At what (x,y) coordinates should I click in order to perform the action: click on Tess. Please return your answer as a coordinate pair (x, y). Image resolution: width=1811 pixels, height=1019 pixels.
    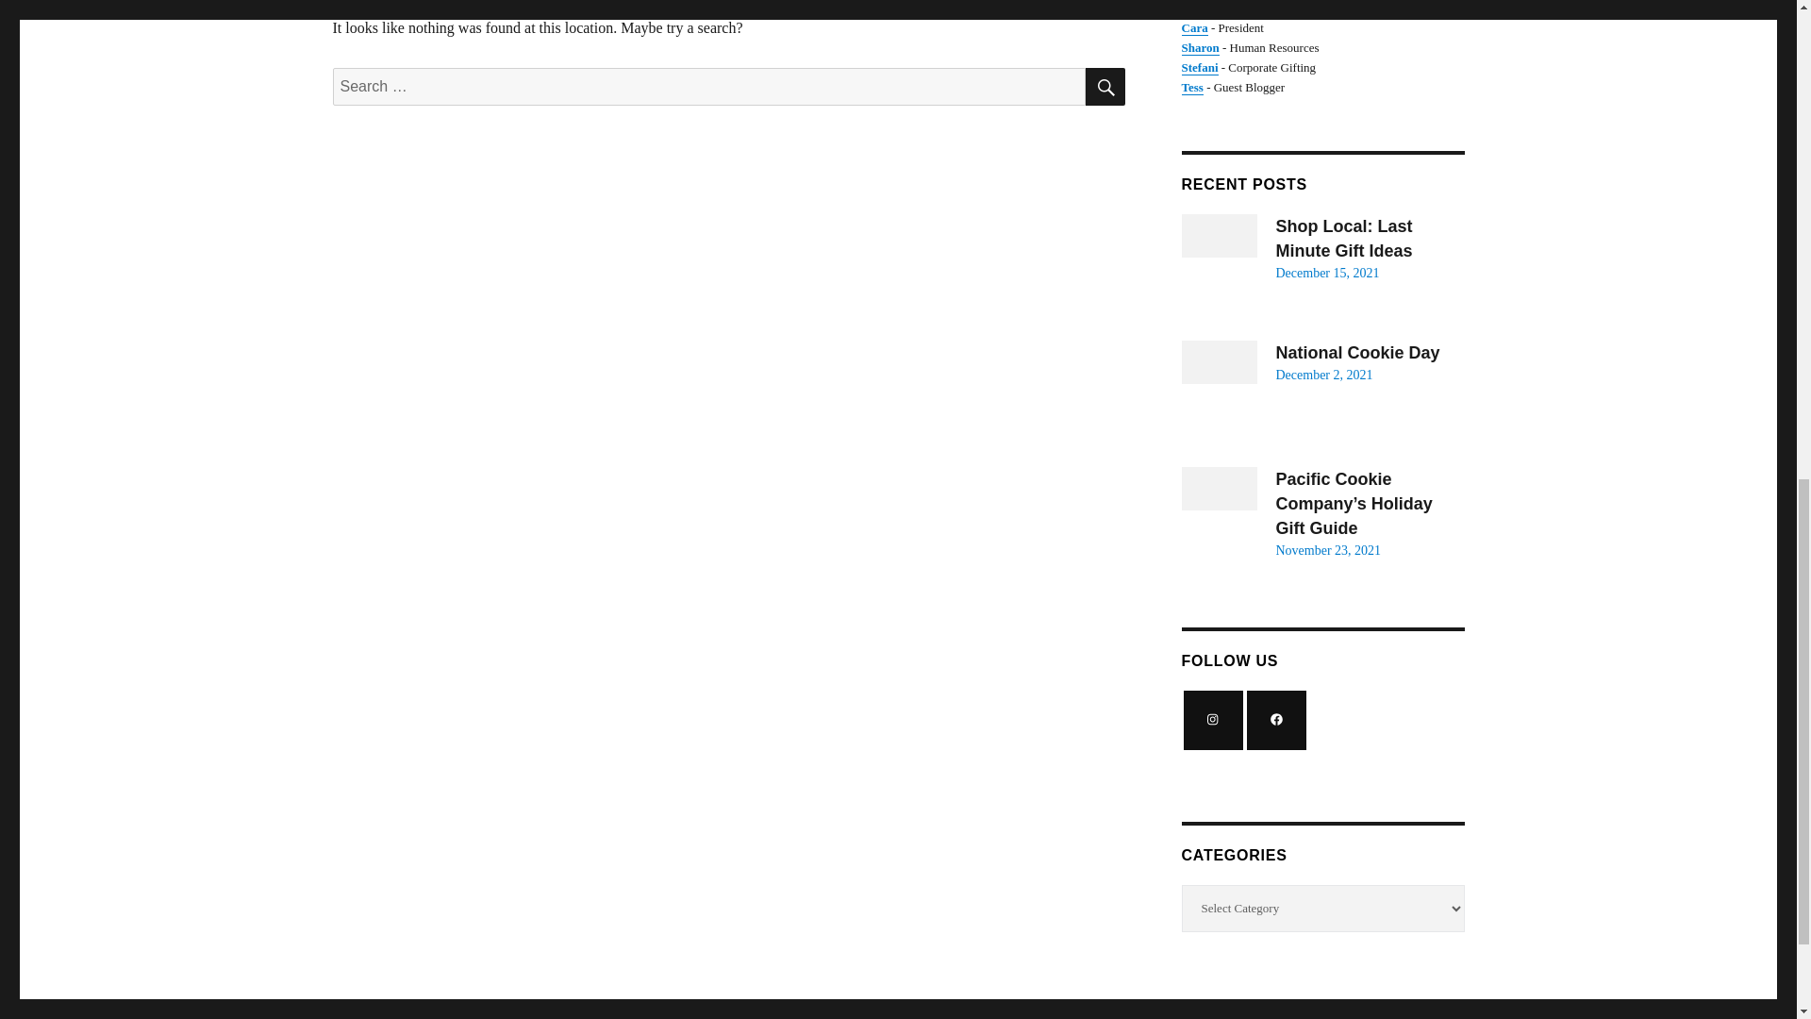
    Looking at the image, I should click on (1190, 87).